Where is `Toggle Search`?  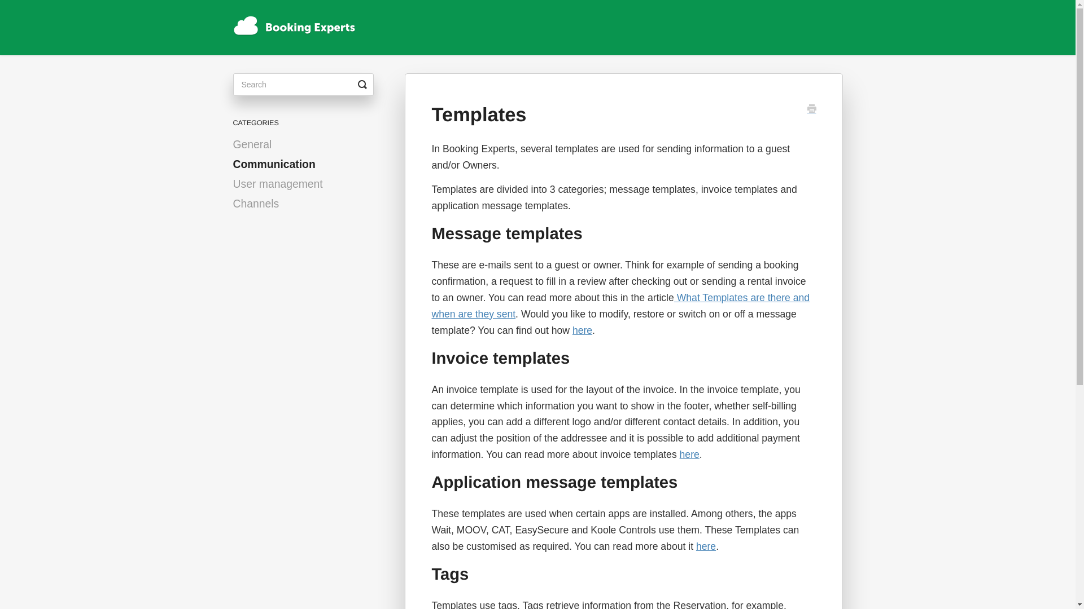
Toggle Search is located at coordinates (362, 84).